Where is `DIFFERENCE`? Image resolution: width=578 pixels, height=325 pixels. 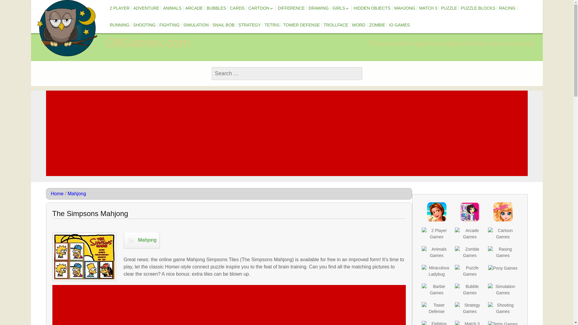 DIFFERENCE is located at coordinates (291, 8).